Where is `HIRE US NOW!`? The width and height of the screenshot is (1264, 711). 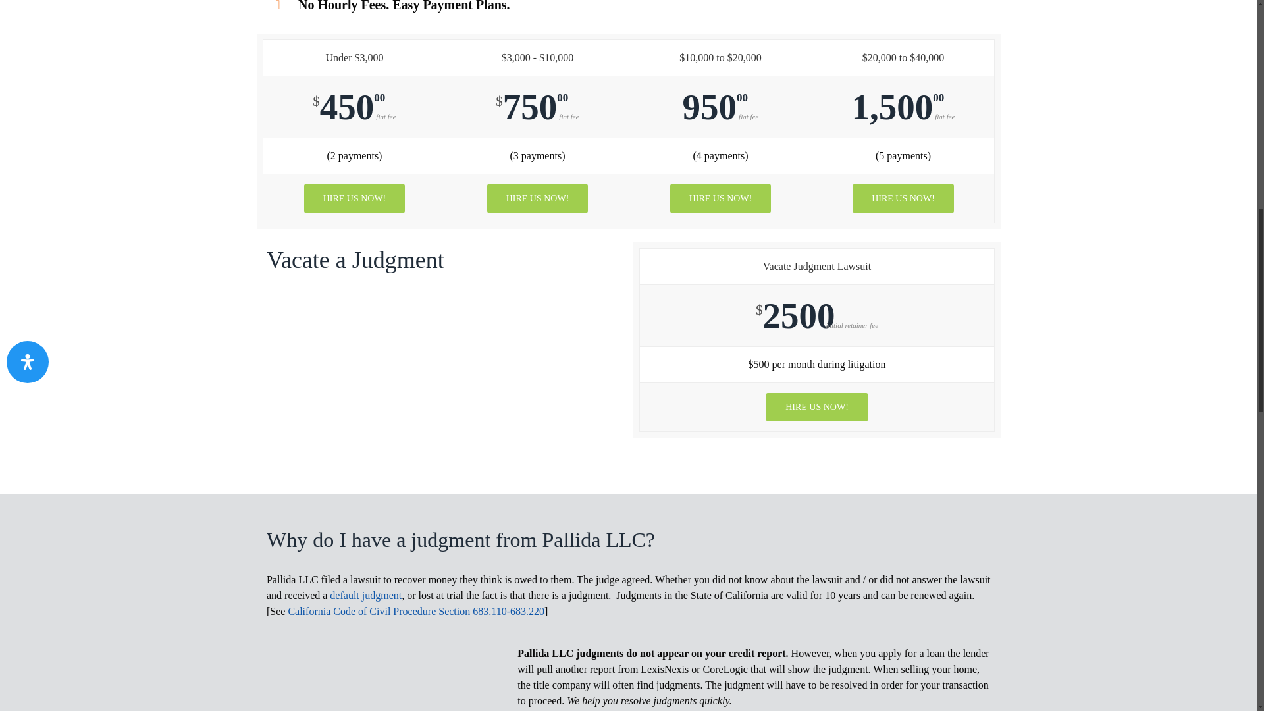
HIRE US NOW! is located at coordinates (355, 197).